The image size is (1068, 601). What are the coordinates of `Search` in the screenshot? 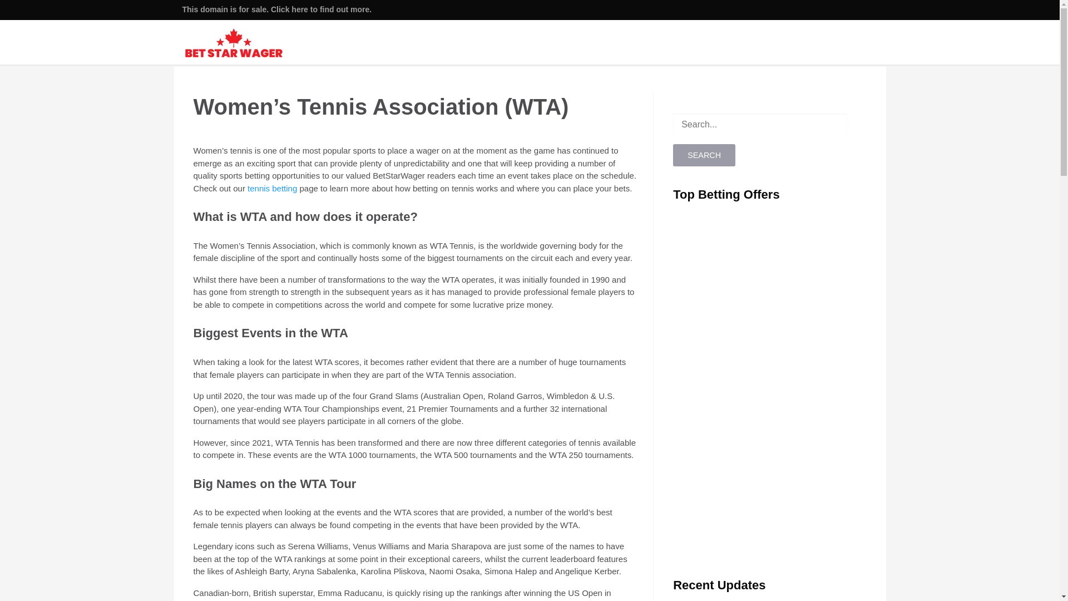 It's located at (704, 155).